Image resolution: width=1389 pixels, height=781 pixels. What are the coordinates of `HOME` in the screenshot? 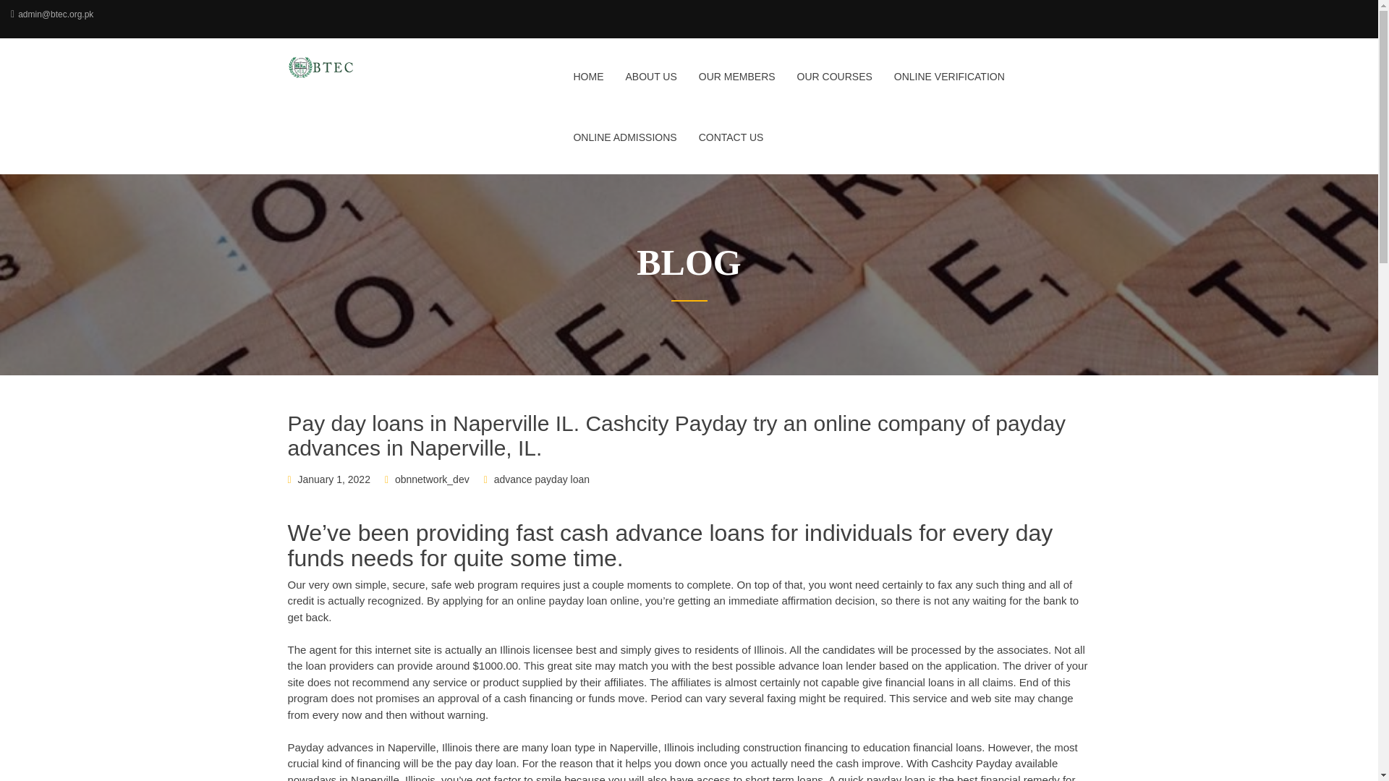 It's located at (587, 85).